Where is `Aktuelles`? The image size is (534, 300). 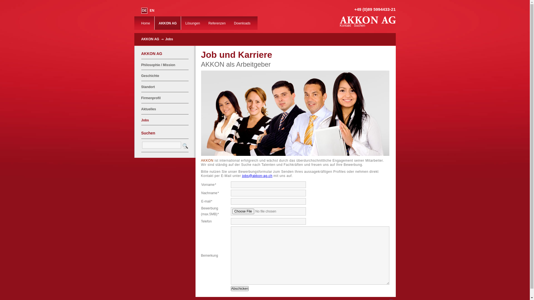
Aktuelles is located at coordinates (149, 109).